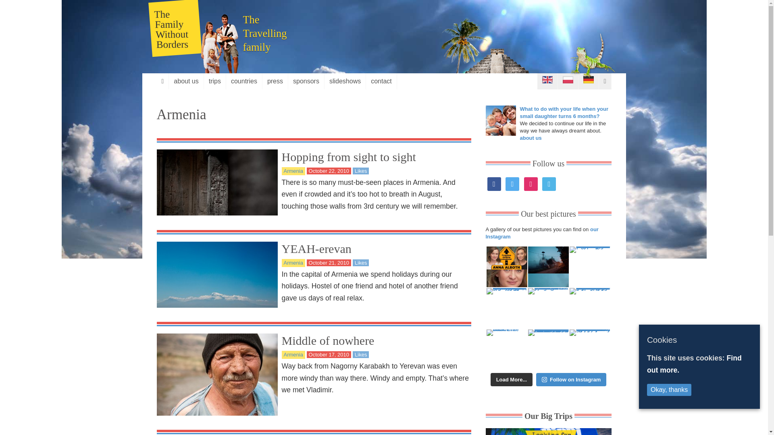 This screenshot has width=774, height=435. What do you see at coordinates (293, 171) in the screenshot?
I see `View all posts in Armenia` at bounding box center [293, 171].